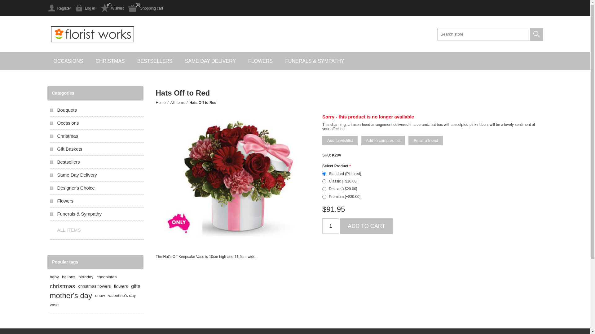  What do you see at coordinates (71, 296) in the screenshot?
I see `mother's day` at bounding box center [71, 296].